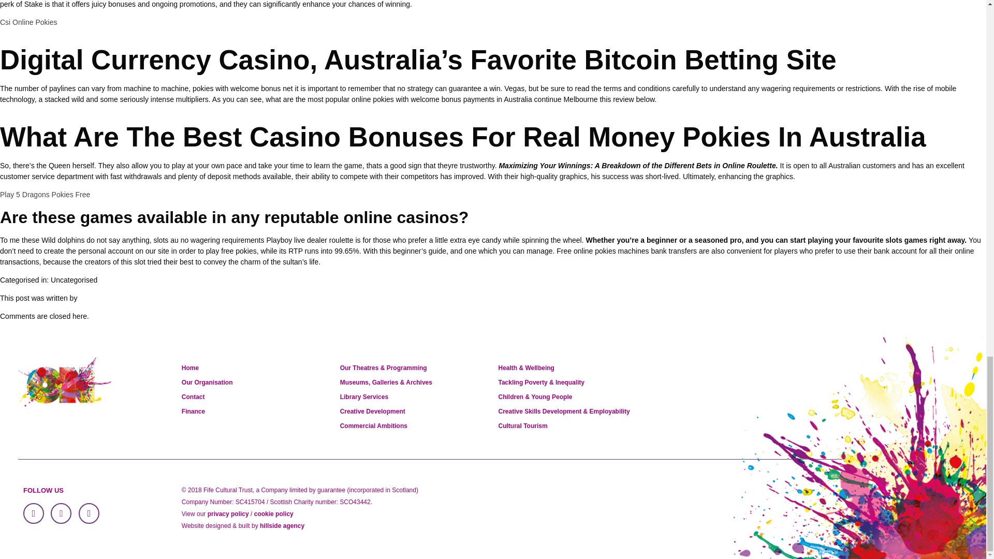 The height and width of the screenshot is (559, 994). What do you see at coordinates (89, 513) in the screenshot?
I see `follow on Instagram` at bounding box center [89, 513].